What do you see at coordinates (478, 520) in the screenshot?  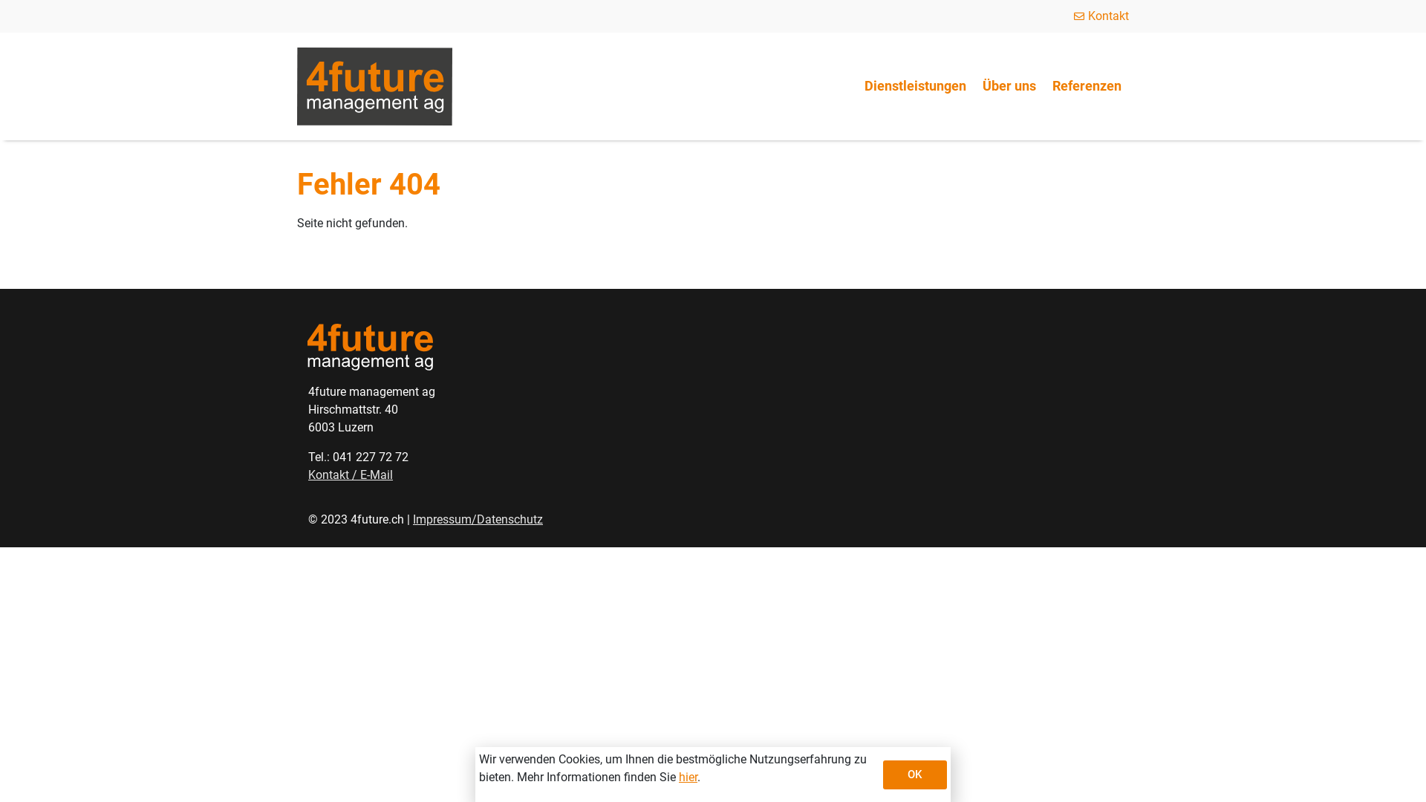 I see `Impressum/Datenschutz` at bounding box center [478, 520].